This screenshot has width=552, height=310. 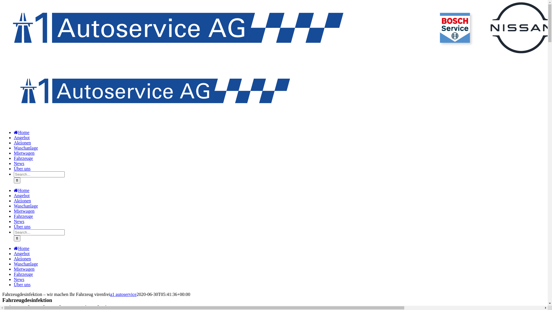 What do you see at coordinates (26, 143) in the screenshot?
I see `Aktionen` at bounding box center [26, 143].